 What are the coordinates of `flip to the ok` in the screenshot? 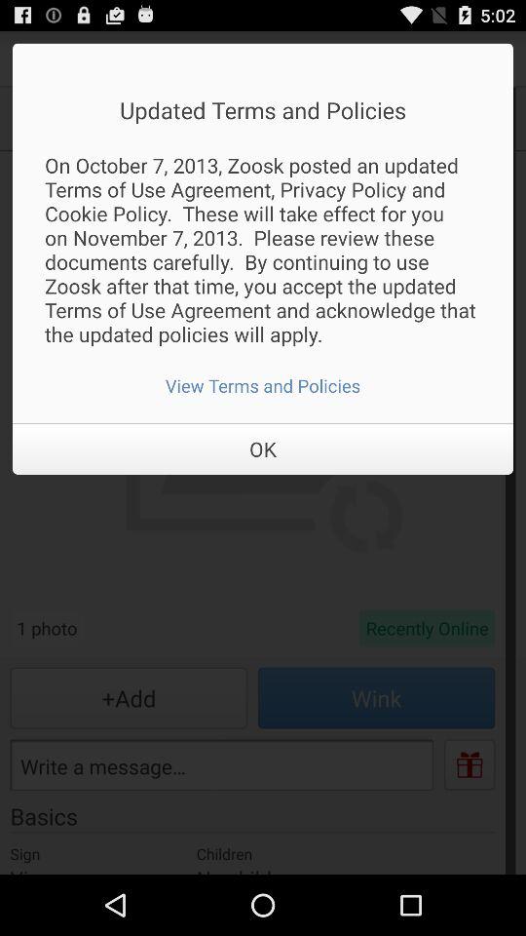 It's located at (263, 448).